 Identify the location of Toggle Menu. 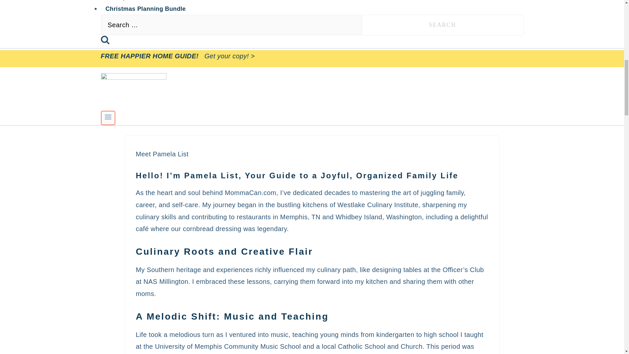
(108, 117).